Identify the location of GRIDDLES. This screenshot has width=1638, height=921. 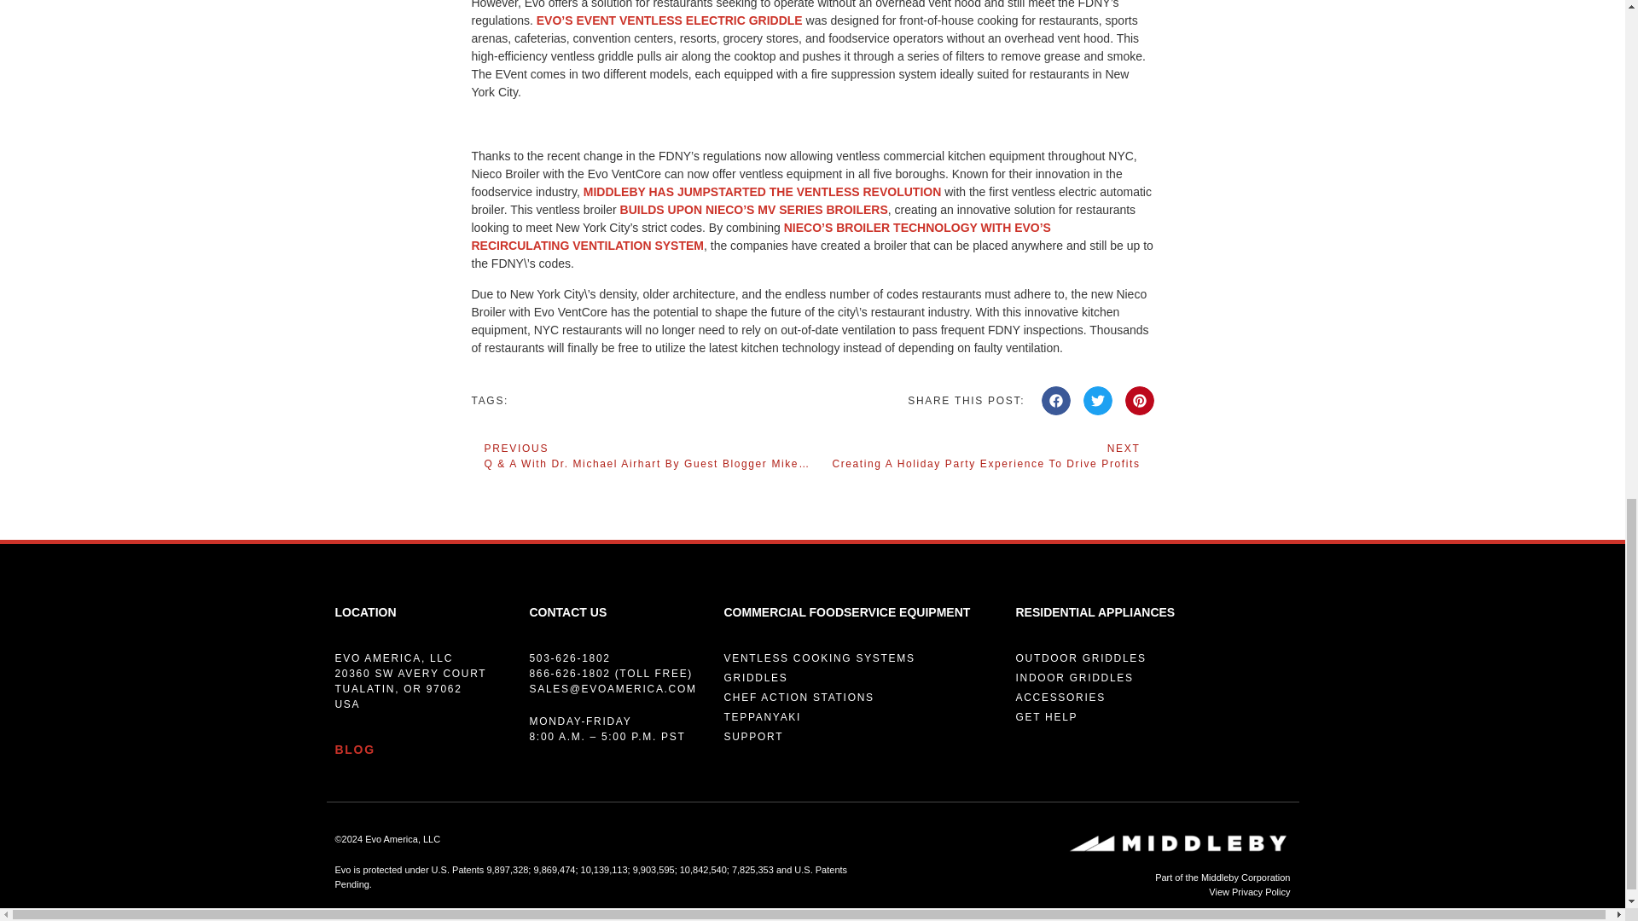
(860, 698).